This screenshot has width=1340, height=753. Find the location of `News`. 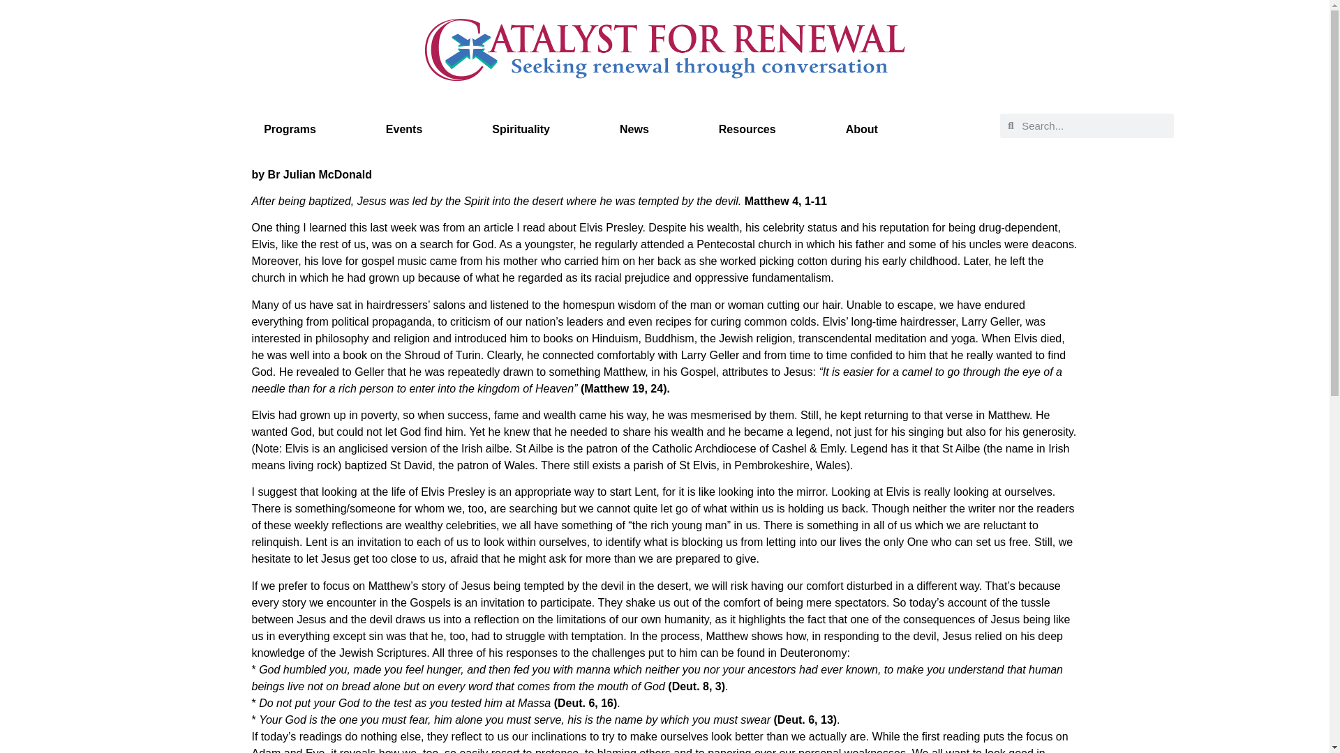

News is located at coordinates (634, 129).